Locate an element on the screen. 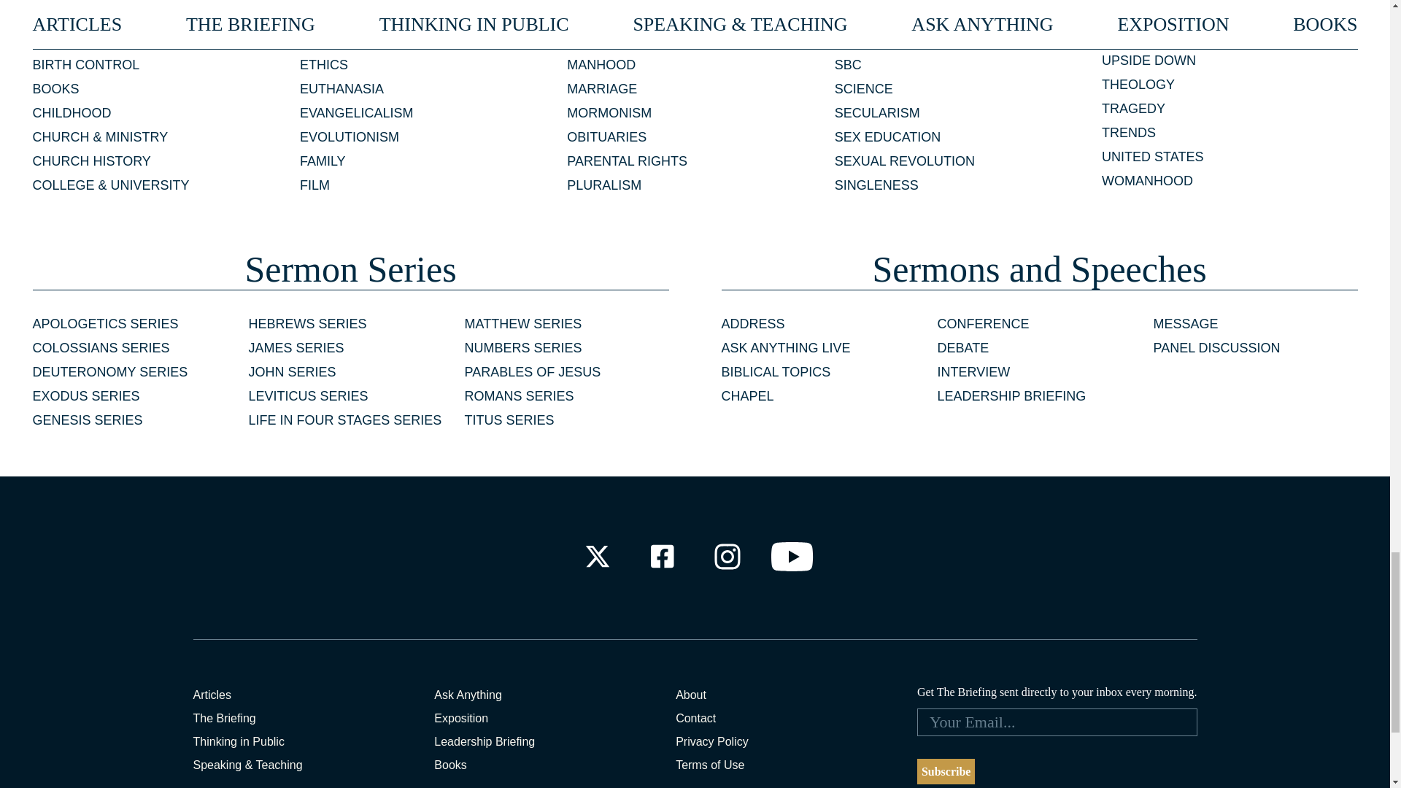 This screenshot has height=788, width=1401. Subscribe is located at coordinates (946, 771).